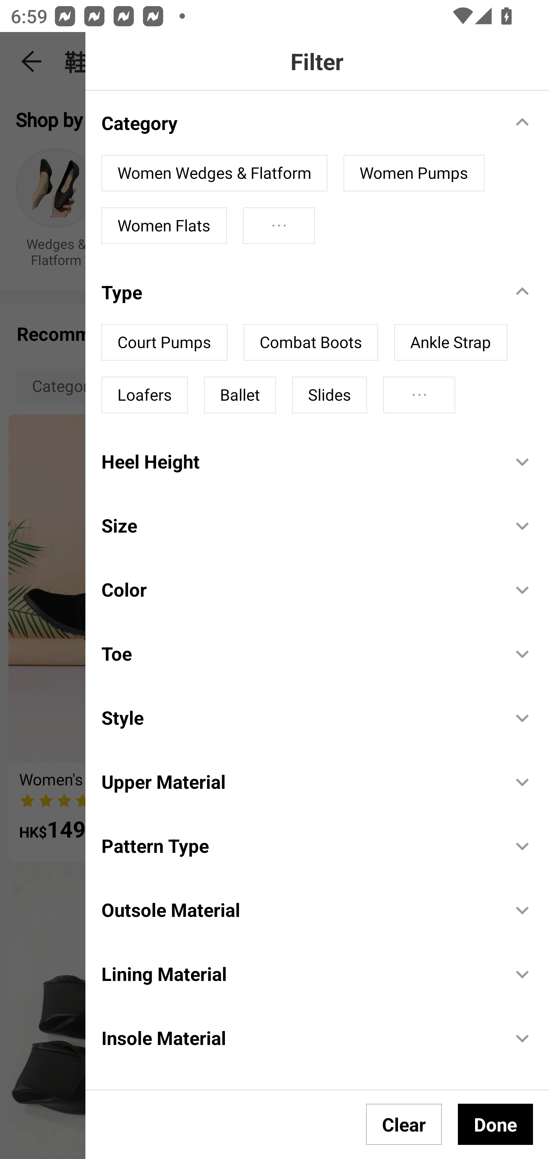 Image resolution: width=549 pixels, height=1159 pixels. I want to click on Style, so click(299, 718).